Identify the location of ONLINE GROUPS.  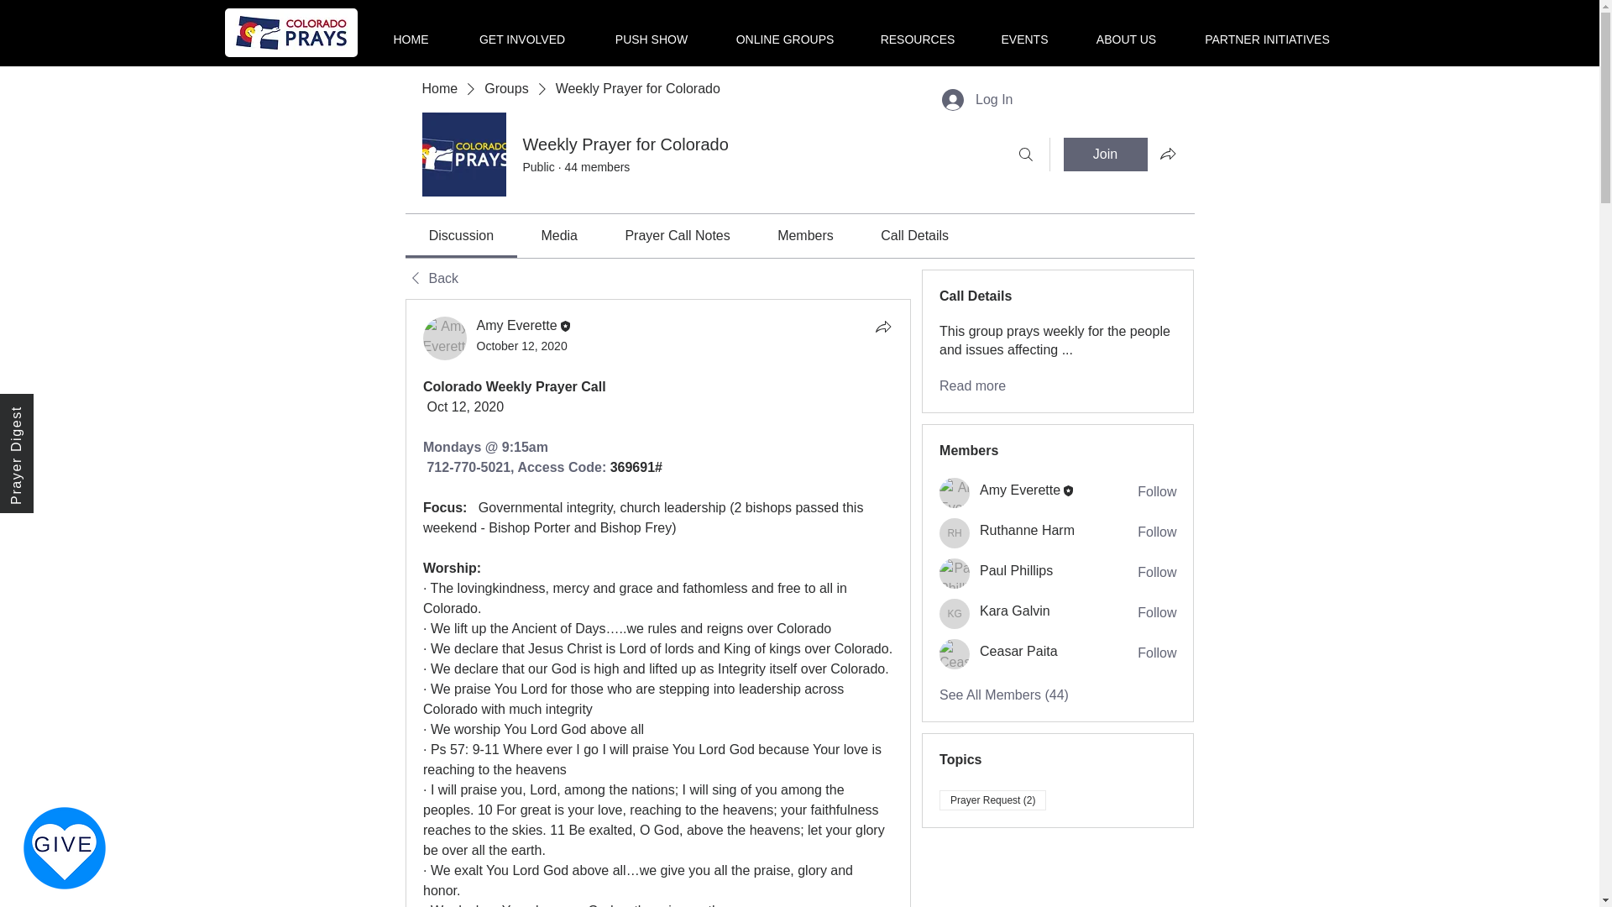
(784, 32).